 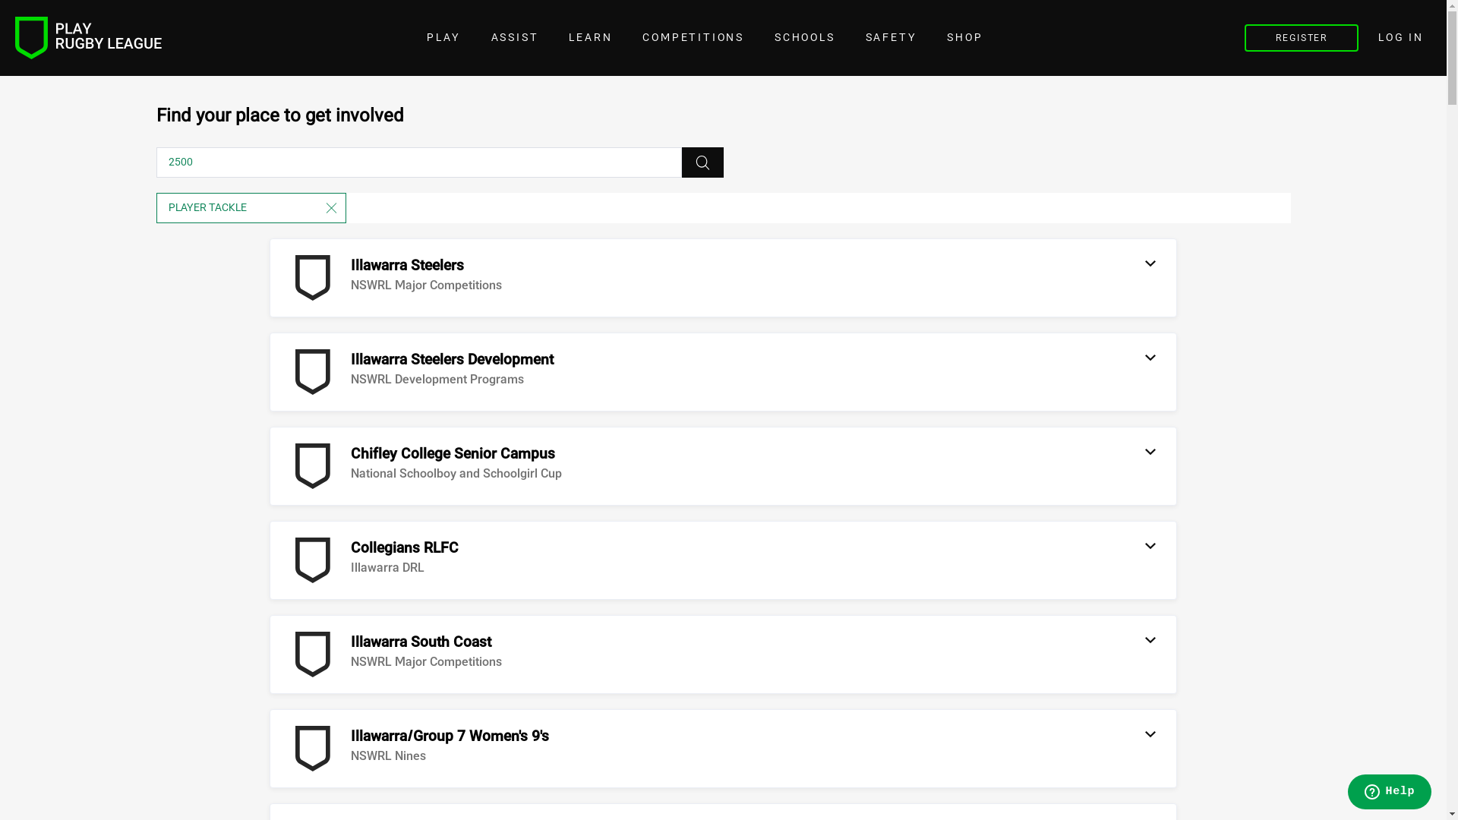 I want to click on Opens a widget where you can find more information, so click(x=1390, y=793).